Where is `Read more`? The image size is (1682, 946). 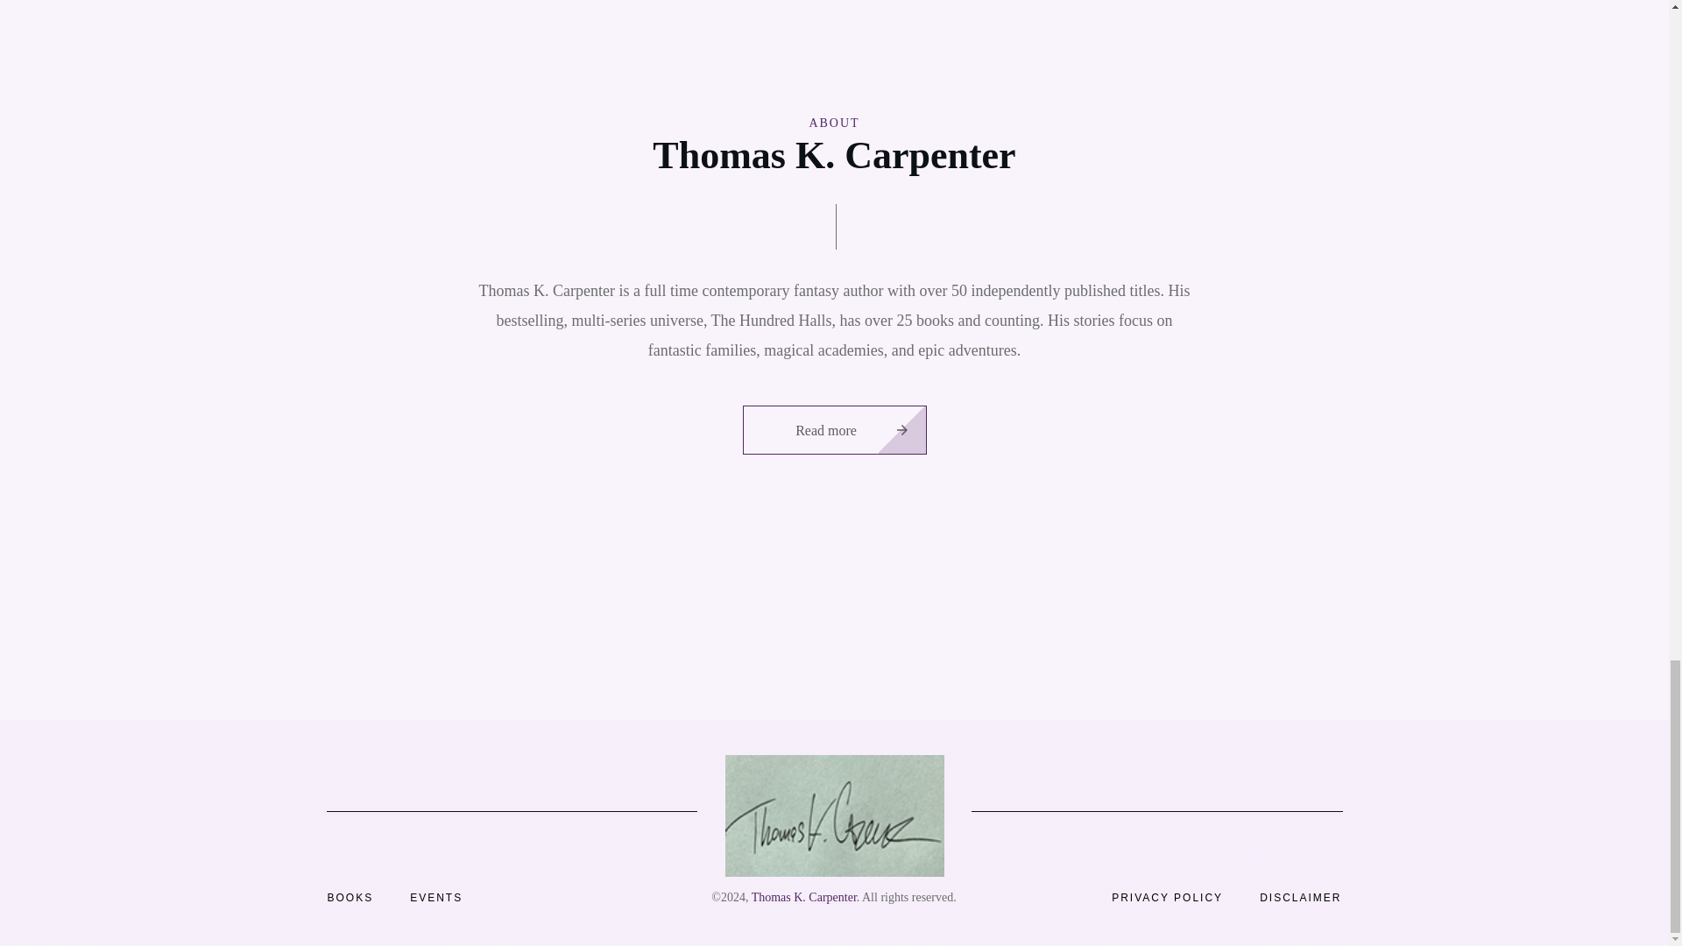
Read more is located at coordinates (834, 430).